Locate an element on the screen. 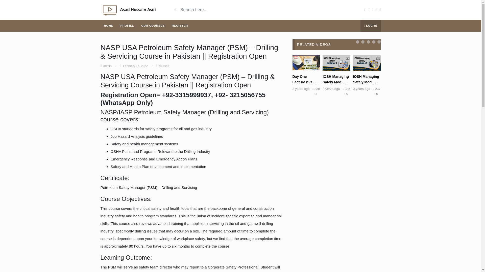  Home is located at coordinates (109, 26).